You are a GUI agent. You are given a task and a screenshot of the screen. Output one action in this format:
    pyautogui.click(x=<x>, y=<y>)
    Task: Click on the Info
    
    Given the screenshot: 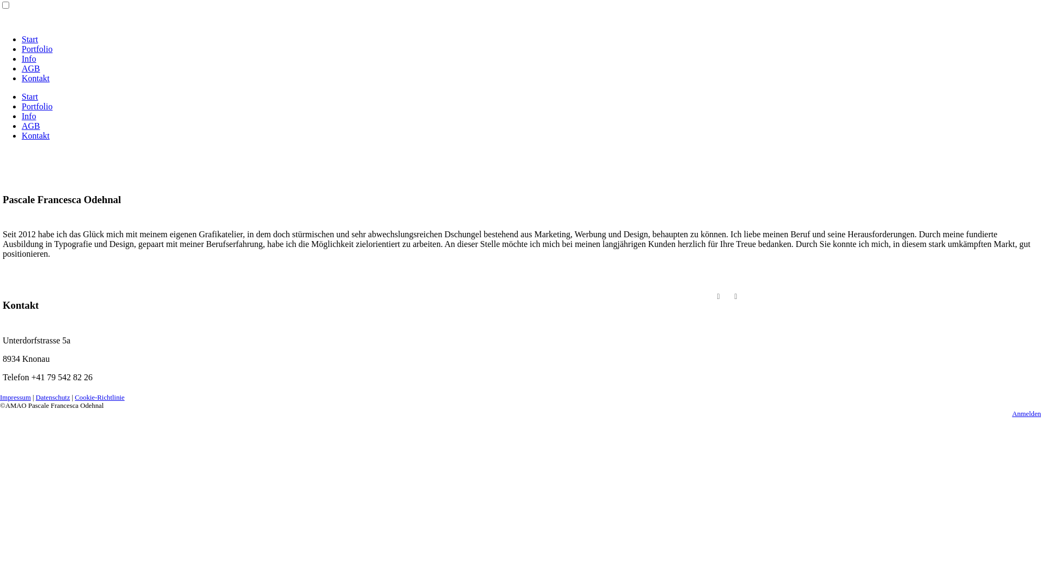 What is the action you would take?
    pyautogui.click(x=29, y=58)
    